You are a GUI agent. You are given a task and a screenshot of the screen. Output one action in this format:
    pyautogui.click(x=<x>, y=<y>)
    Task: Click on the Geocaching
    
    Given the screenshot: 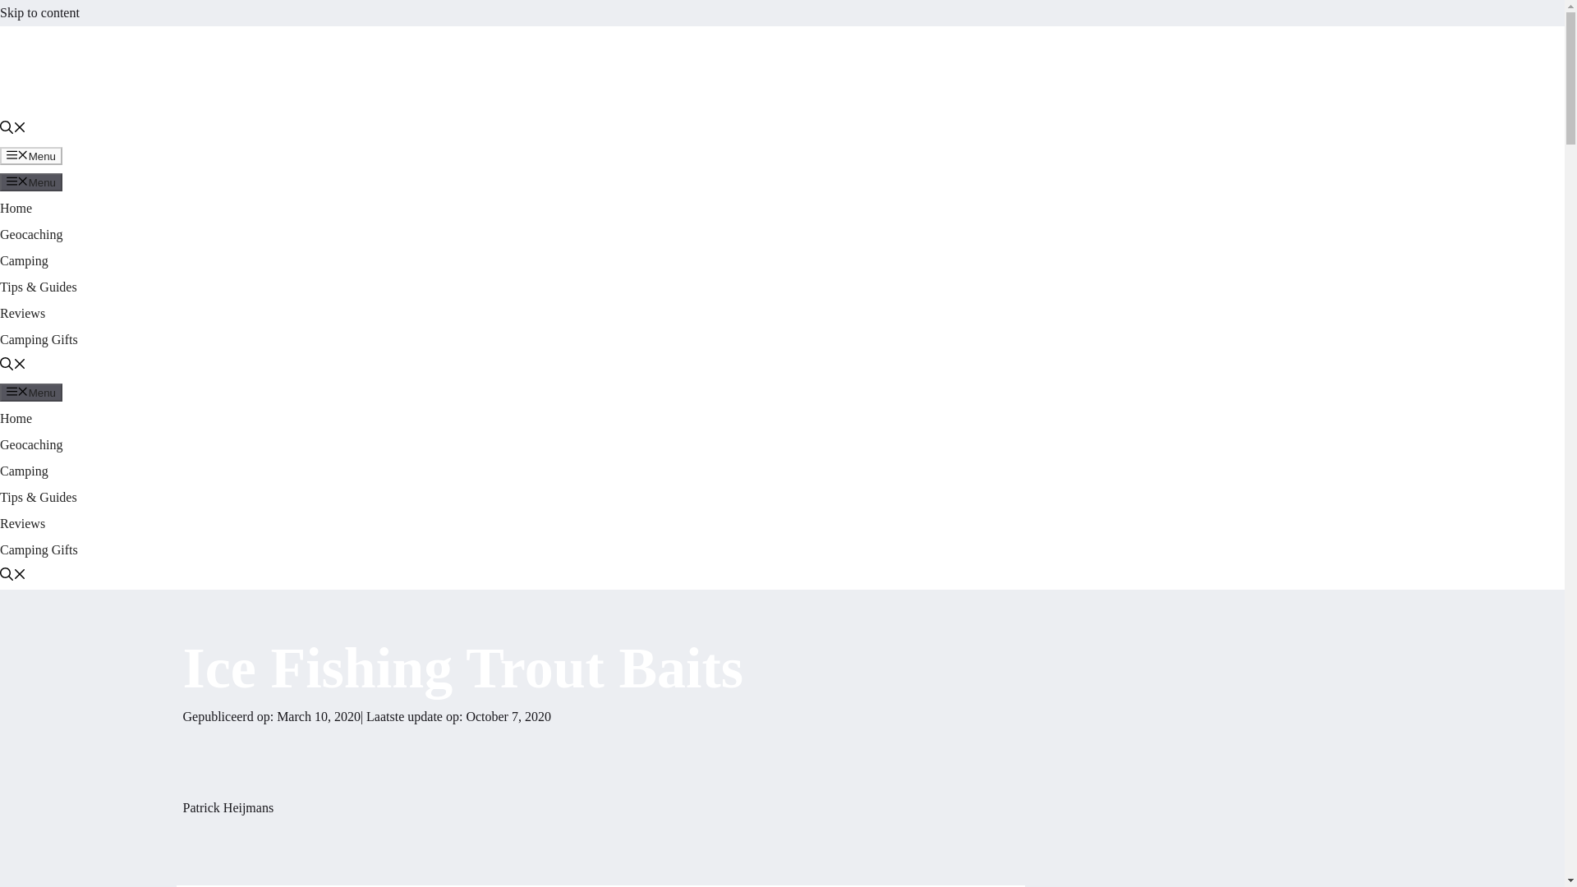 What is the action you would take?
    pyautogui.click(x=31, y=233)
    